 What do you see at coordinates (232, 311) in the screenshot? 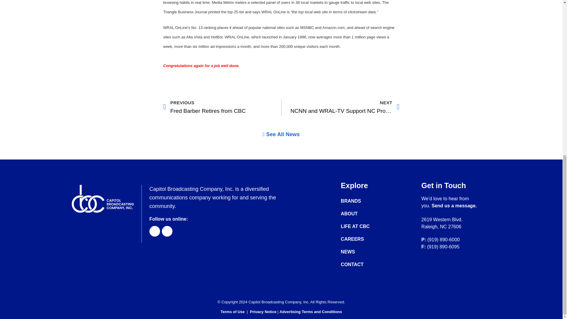
I see `Terms of Use` at bounding box center [232, 311].